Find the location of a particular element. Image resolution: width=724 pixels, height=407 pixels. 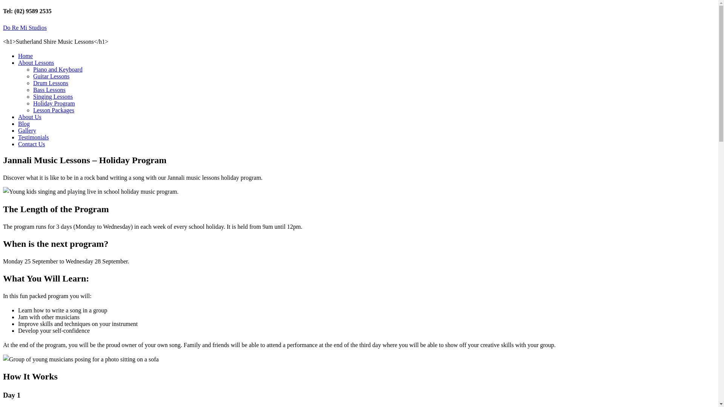

About Us is located at coordinates (30, 117).